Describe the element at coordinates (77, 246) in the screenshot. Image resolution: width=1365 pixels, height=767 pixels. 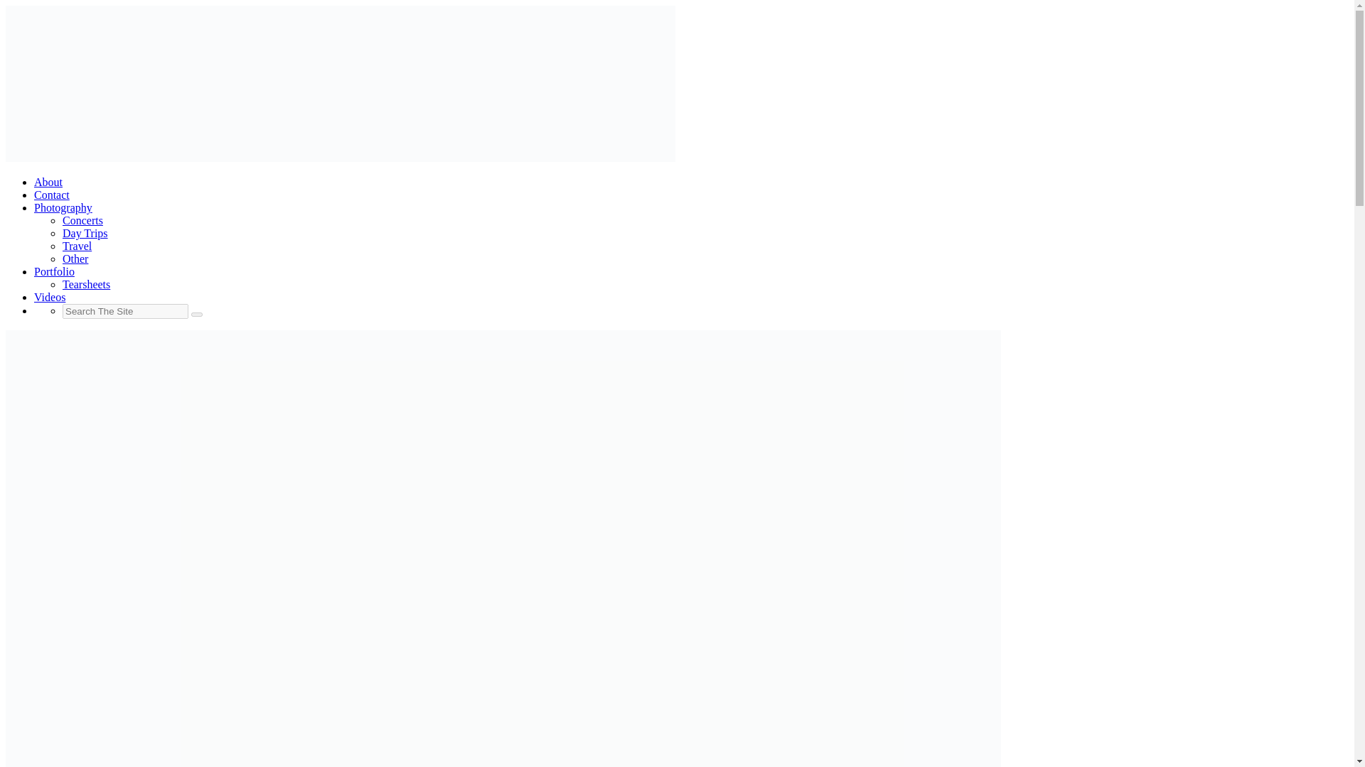
I see `Travel Photography` at that location.